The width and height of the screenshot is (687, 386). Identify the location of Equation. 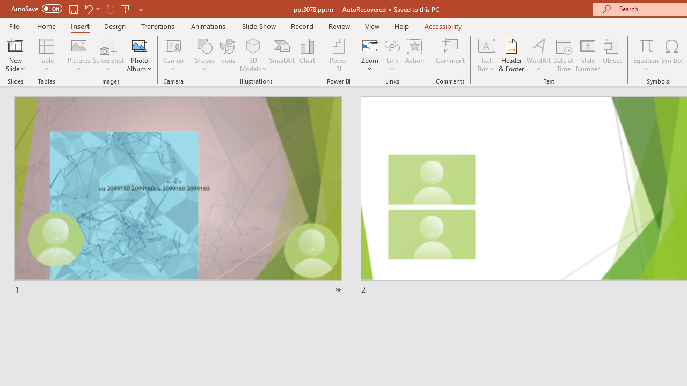
(646, 45).